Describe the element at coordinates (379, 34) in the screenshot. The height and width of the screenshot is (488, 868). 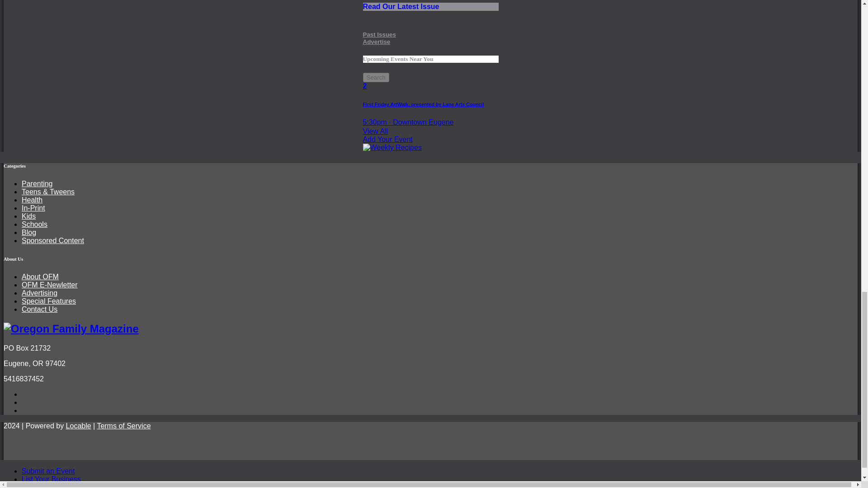
I see `Past Issues` at that location.